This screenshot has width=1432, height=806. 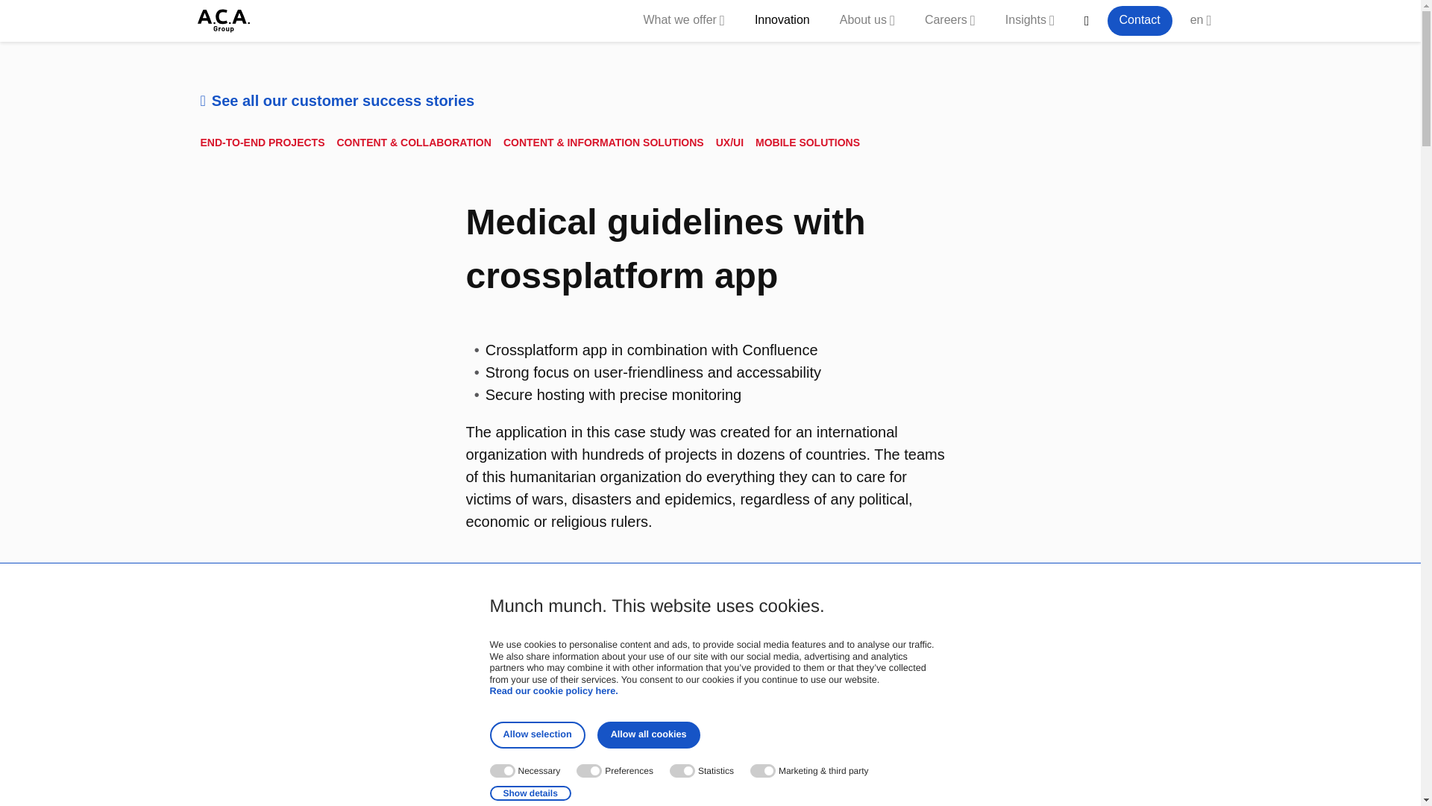 What do you see at coordinates (501, 770) in the screenshot?
I see `on` at bounding box center [501, 770].